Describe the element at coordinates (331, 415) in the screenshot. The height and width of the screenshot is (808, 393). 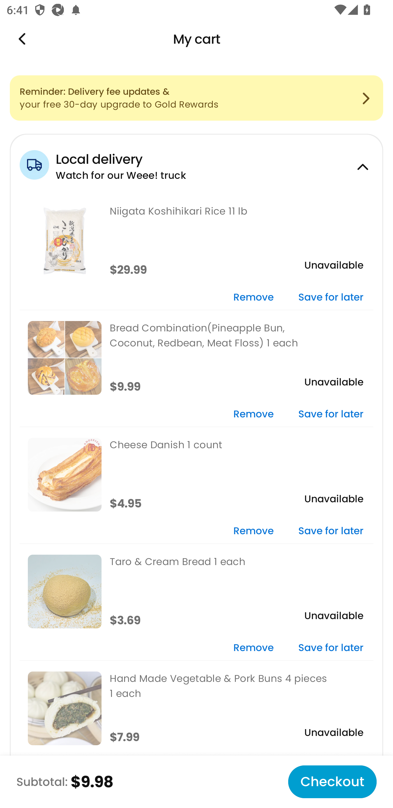
I see `Save for later` at that location.